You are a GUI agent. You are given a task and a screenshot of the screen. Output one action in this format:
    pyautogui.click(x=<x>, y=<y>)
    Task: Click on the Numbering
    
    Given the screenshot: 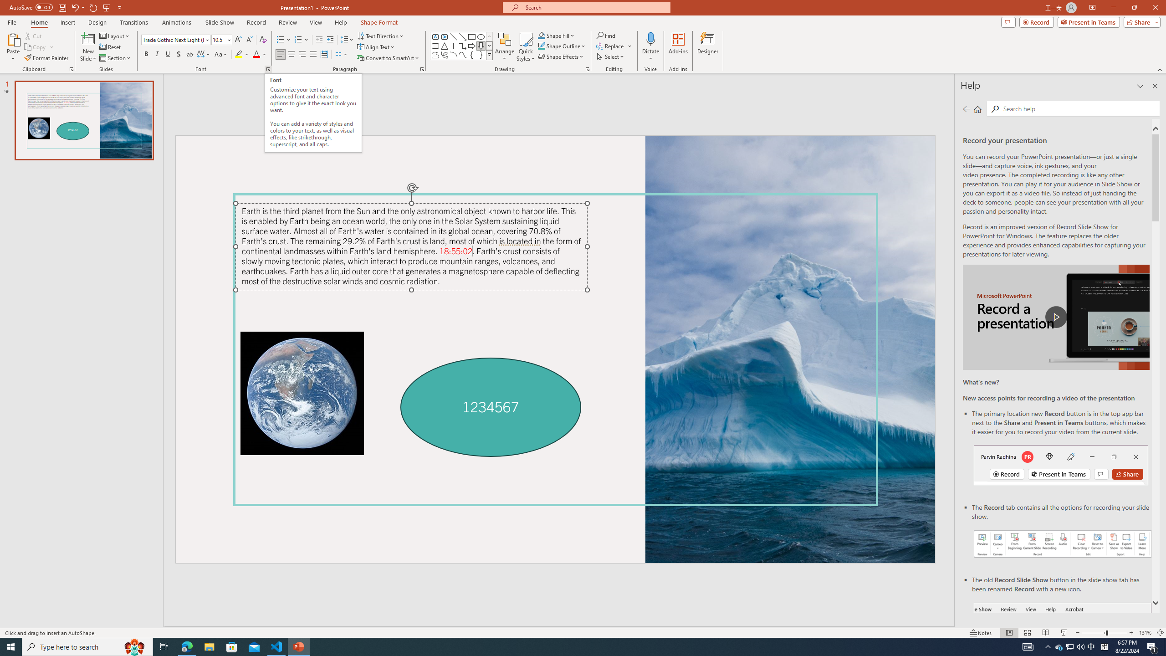 What is the action you would take?
    pyautogui.click(x=298, y=40)
    